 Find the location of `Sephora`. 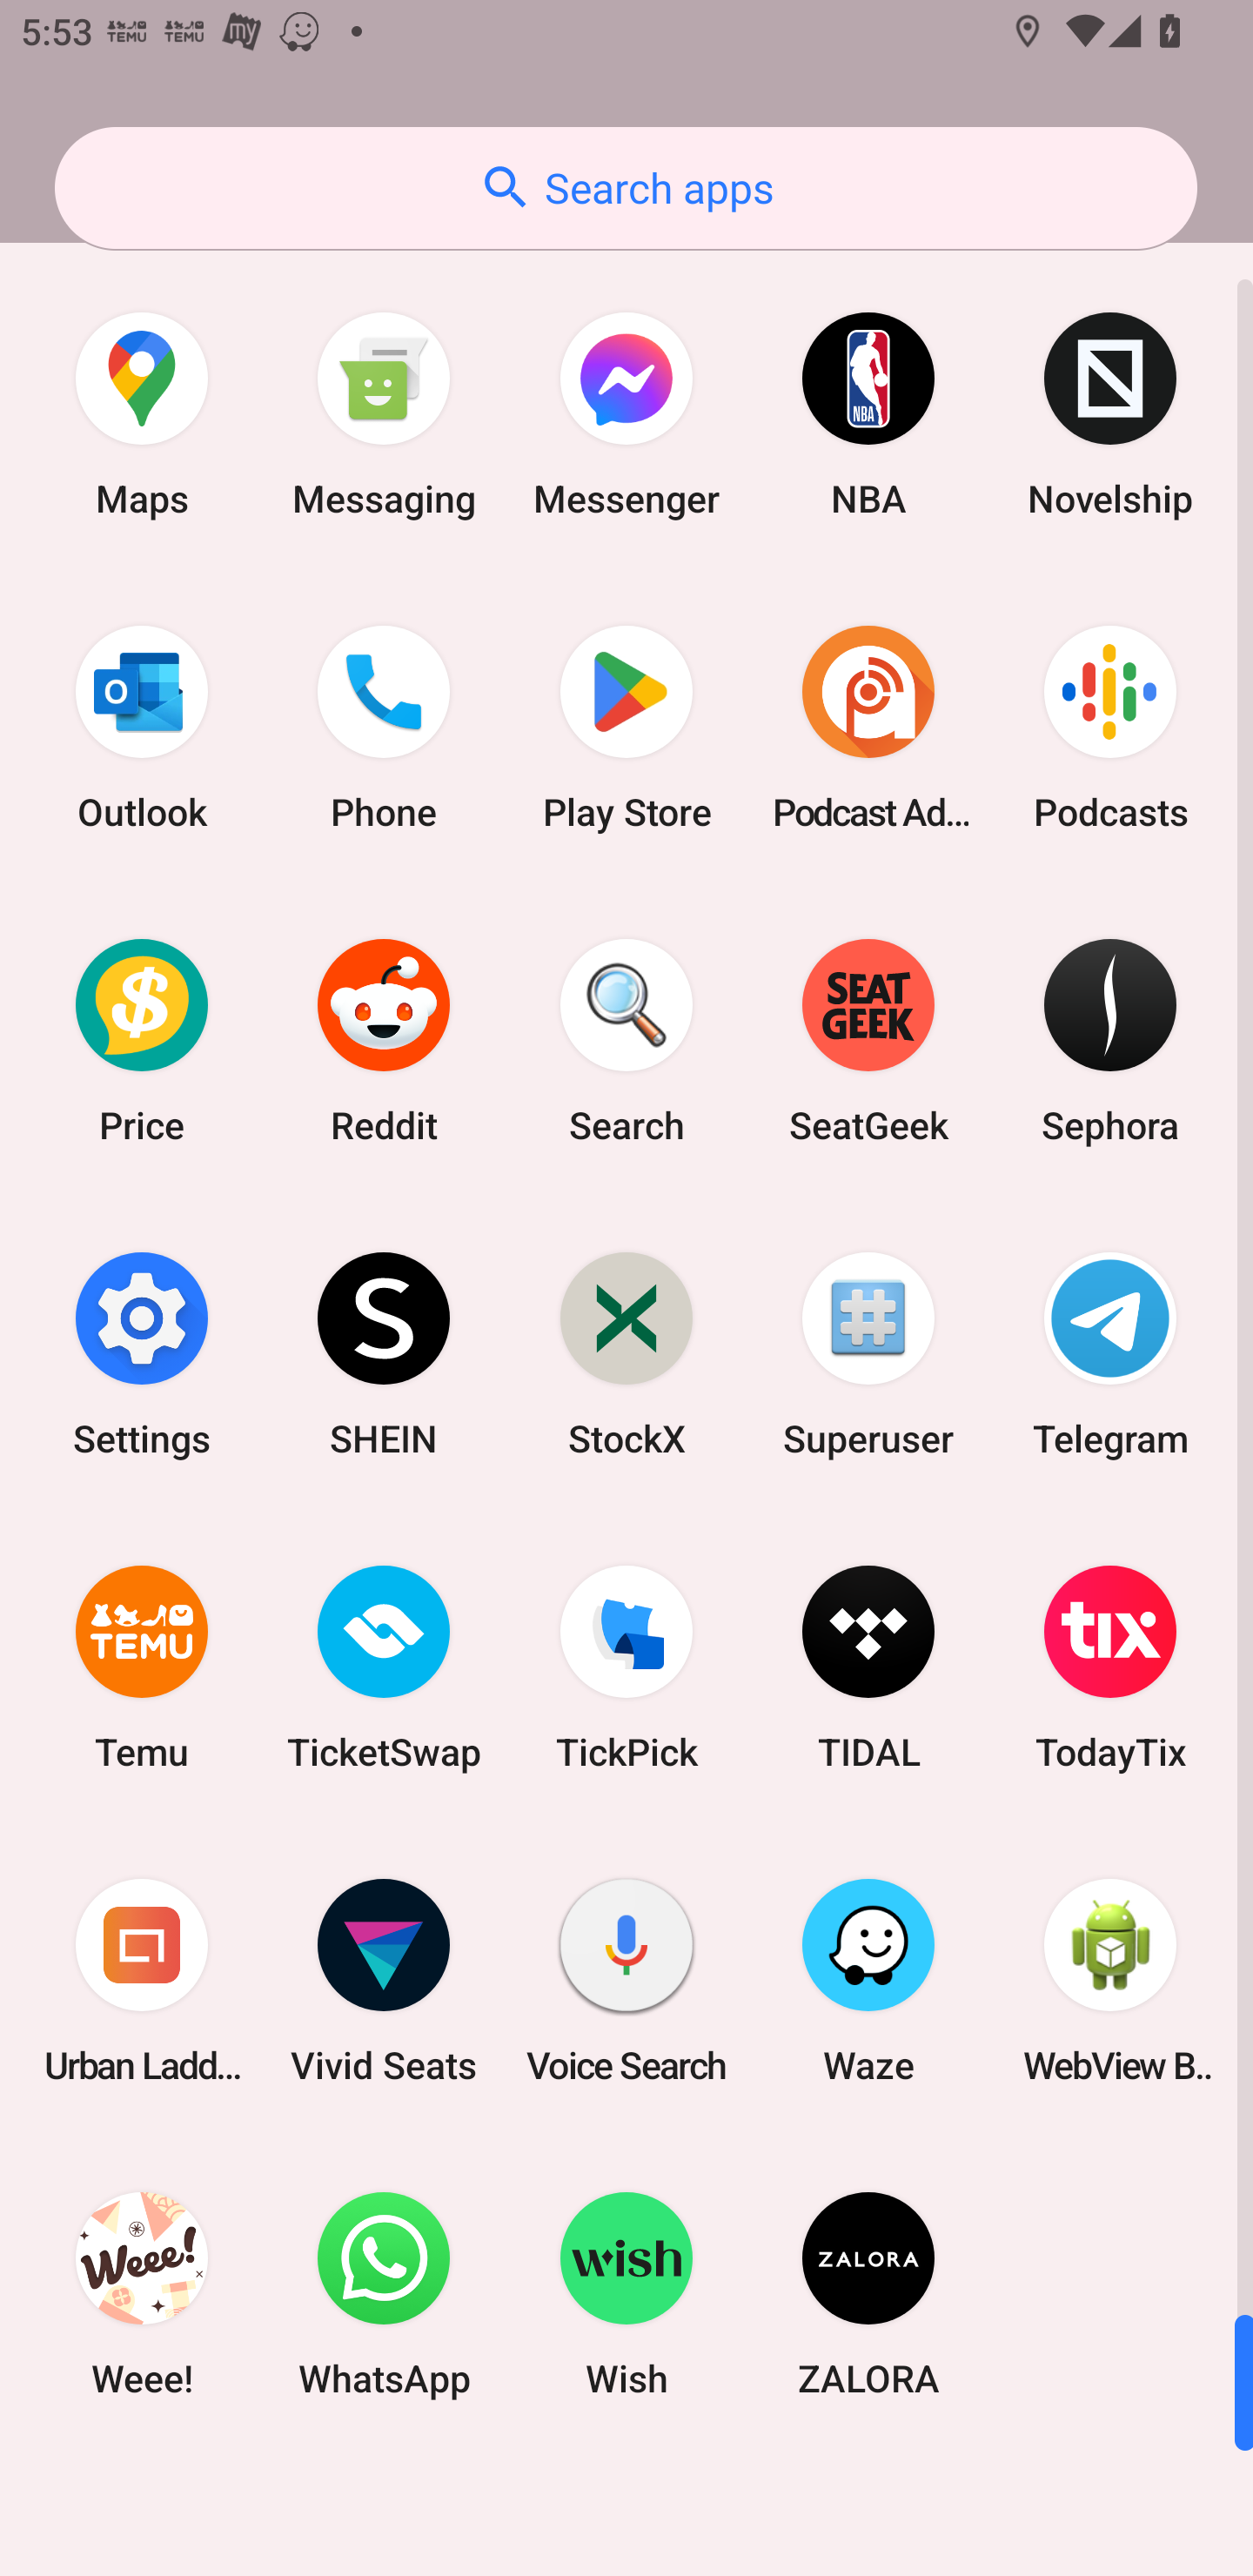

Sephora is located at coordinates (1110, 1041).